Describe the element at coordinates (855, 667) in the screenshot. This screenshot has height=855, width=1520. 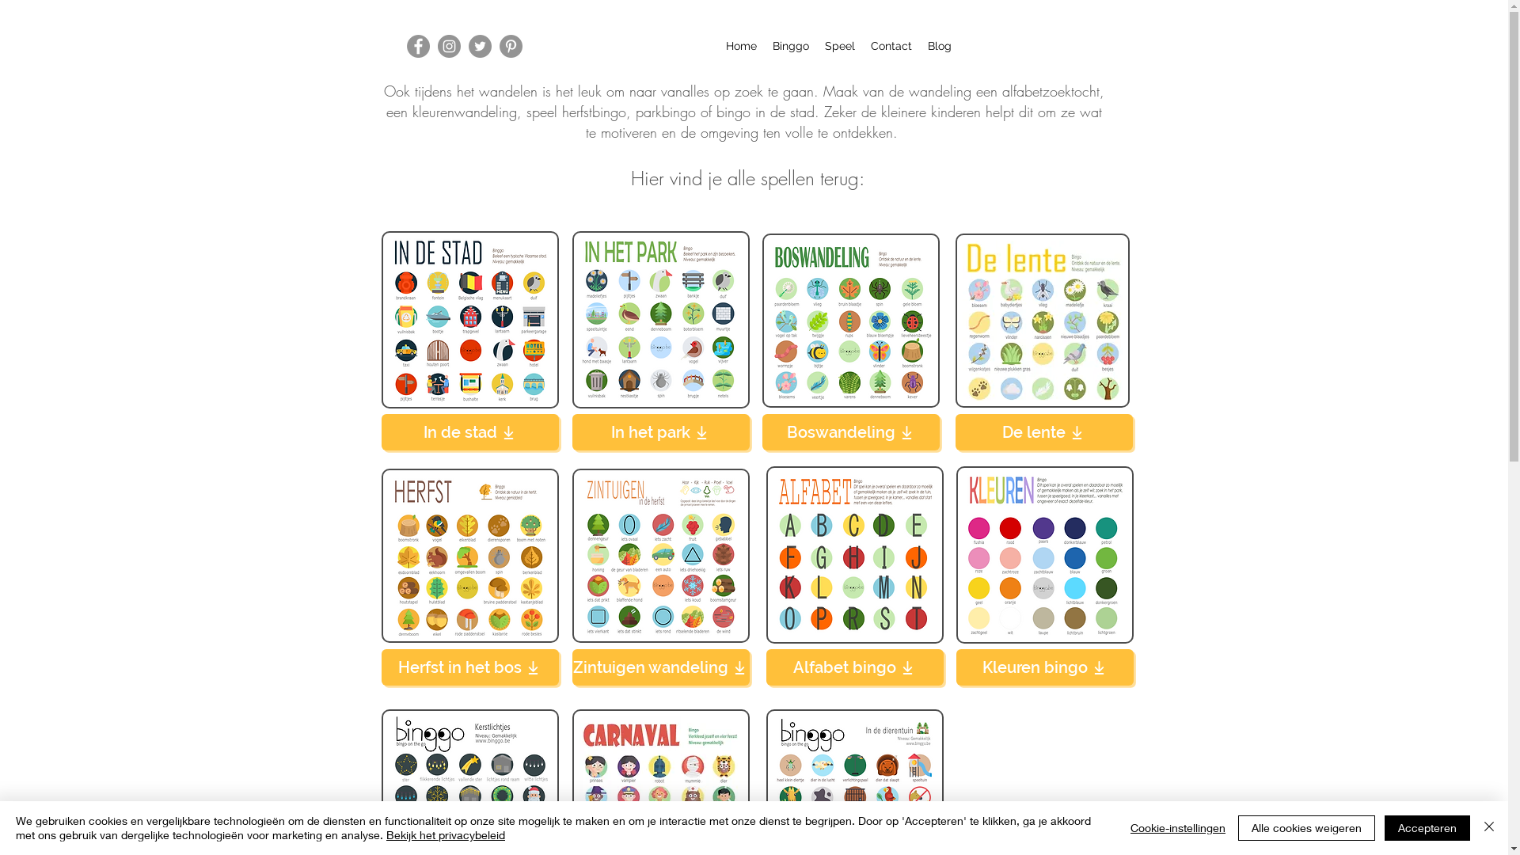
I see `Alfabet bingo` at that location.